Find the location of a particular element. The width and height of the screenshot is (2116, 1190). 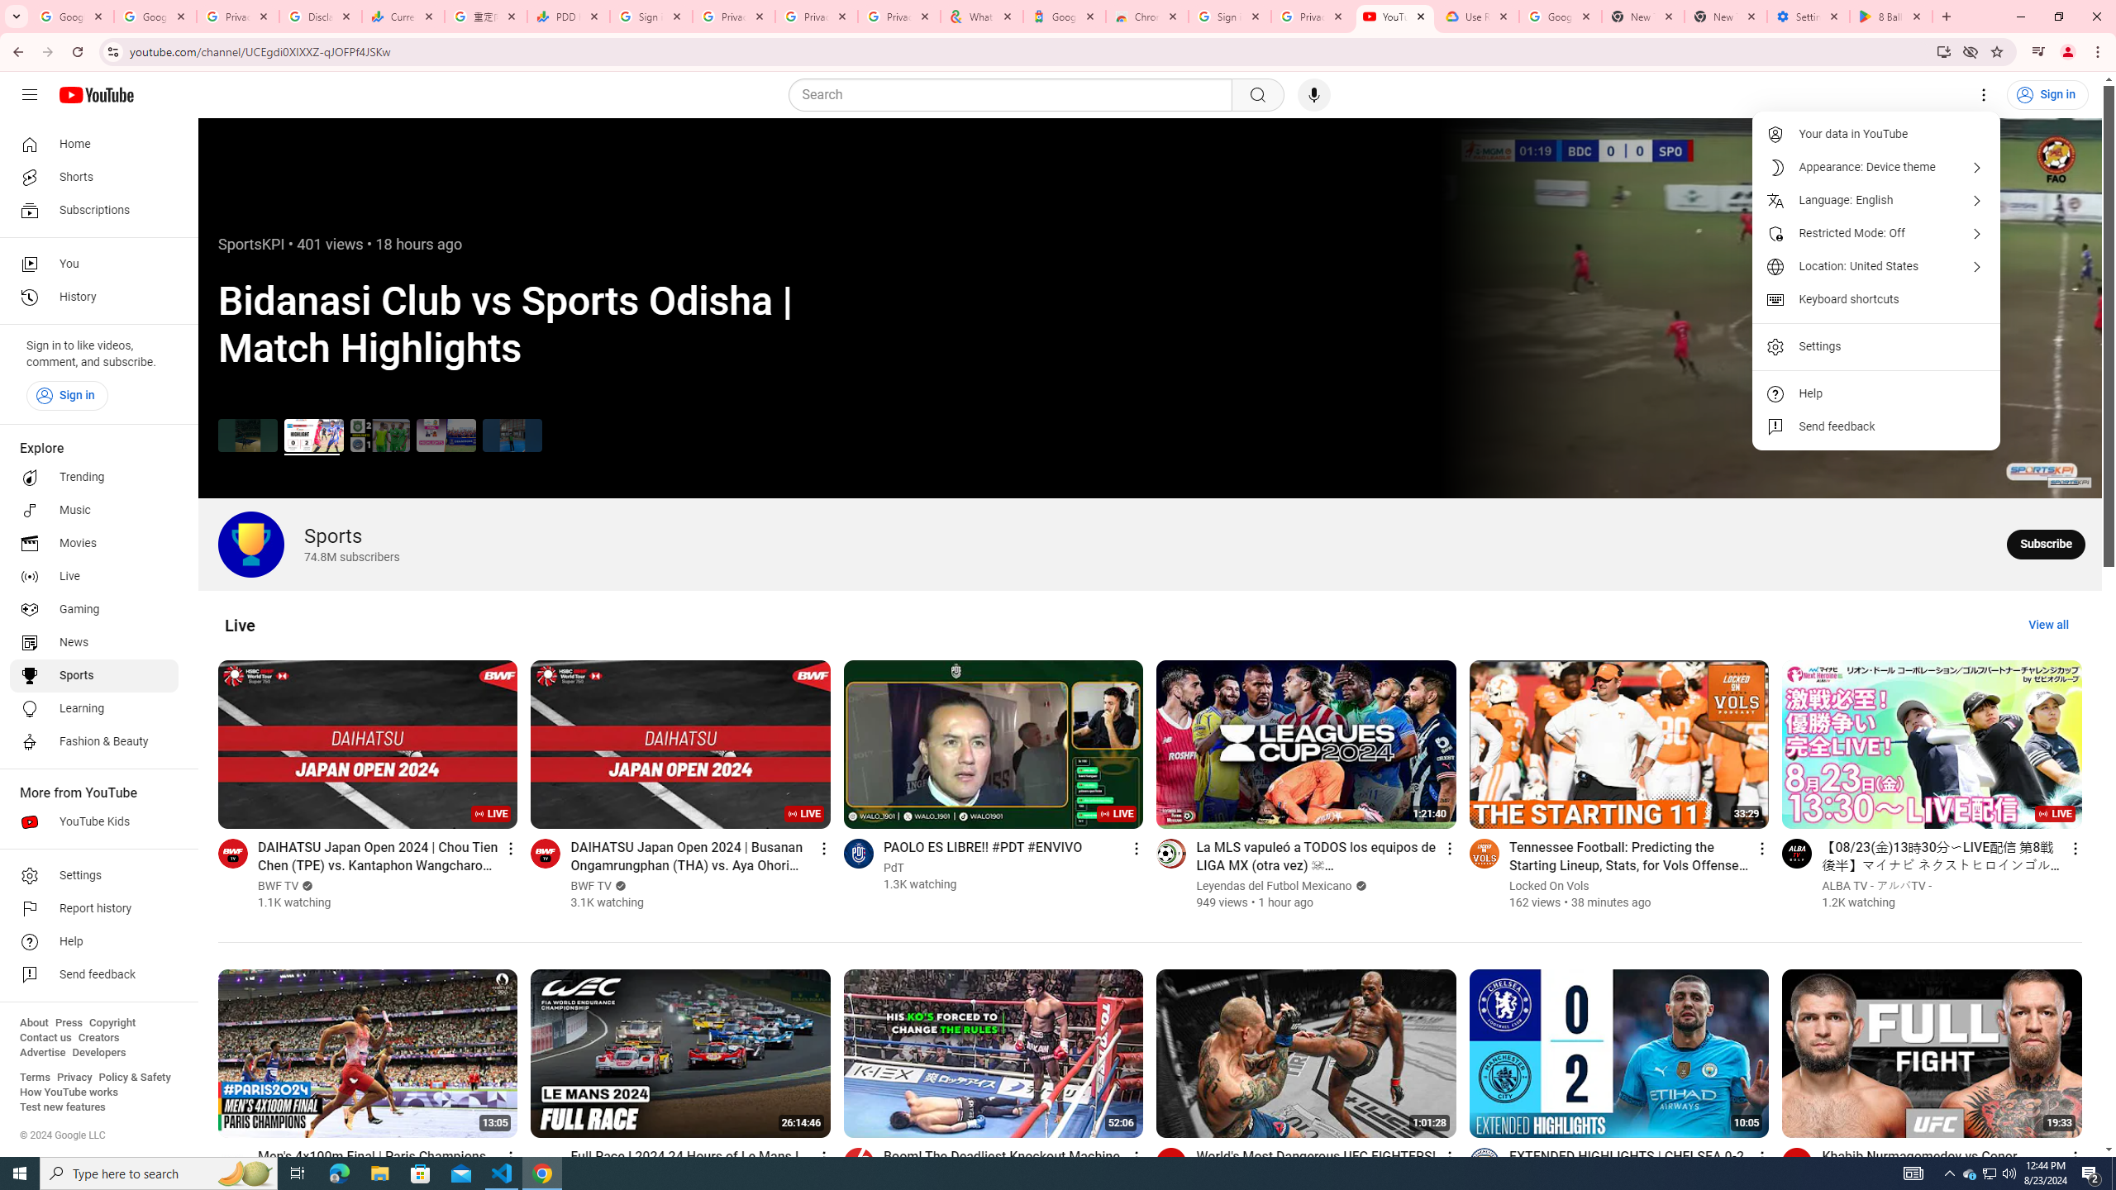

History is located at coordinates (94, 297).